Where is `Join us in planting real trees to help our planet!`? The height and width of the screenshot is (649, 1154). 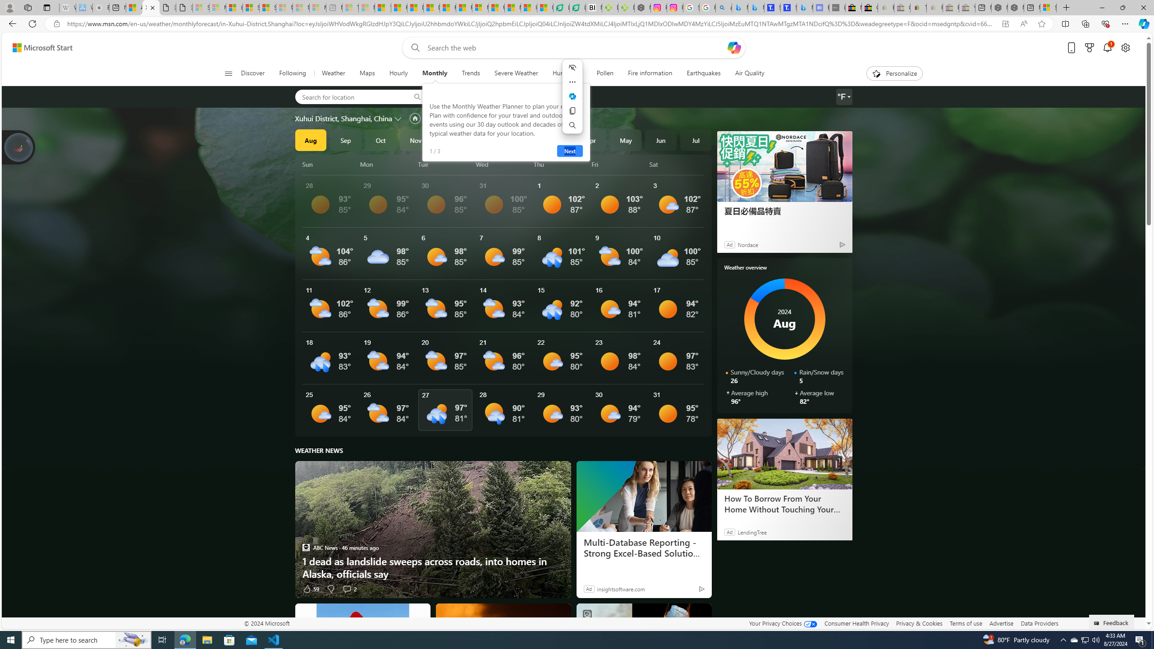 Join us in planting real trees to help our planet! is located at coordinates (19, 146).